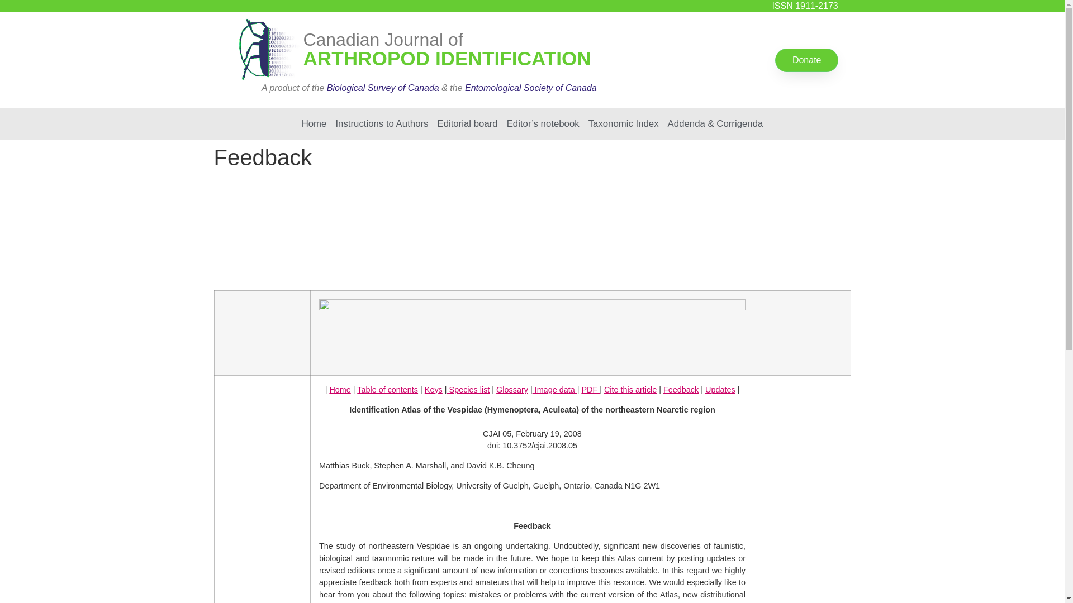 Image resolution: width=1073 pixels, height=603 pixels. What do you see at coordinates (388, 390) in the screenshot?
I see `Table of contents` at bounding box center [388, 390].